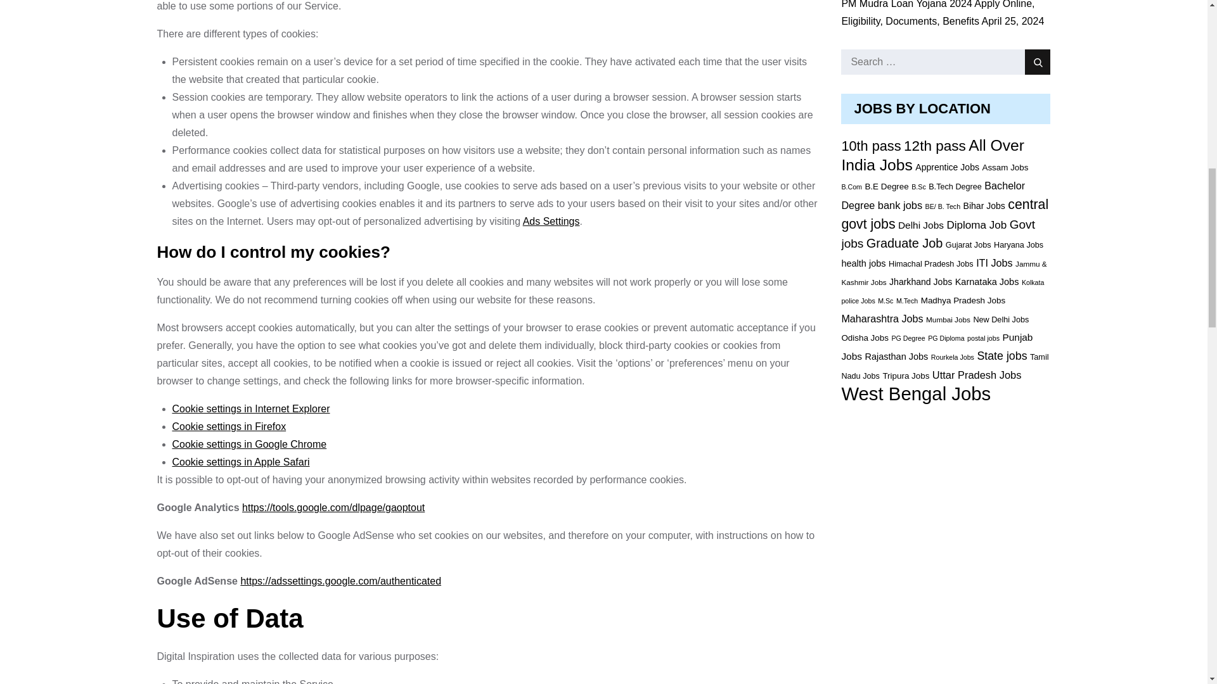 This screenshot has height=684, width=1217. What do you see at coordinates (851, 187) in the screenshot?
I see `B.Com` at bounding box center [851, 187].